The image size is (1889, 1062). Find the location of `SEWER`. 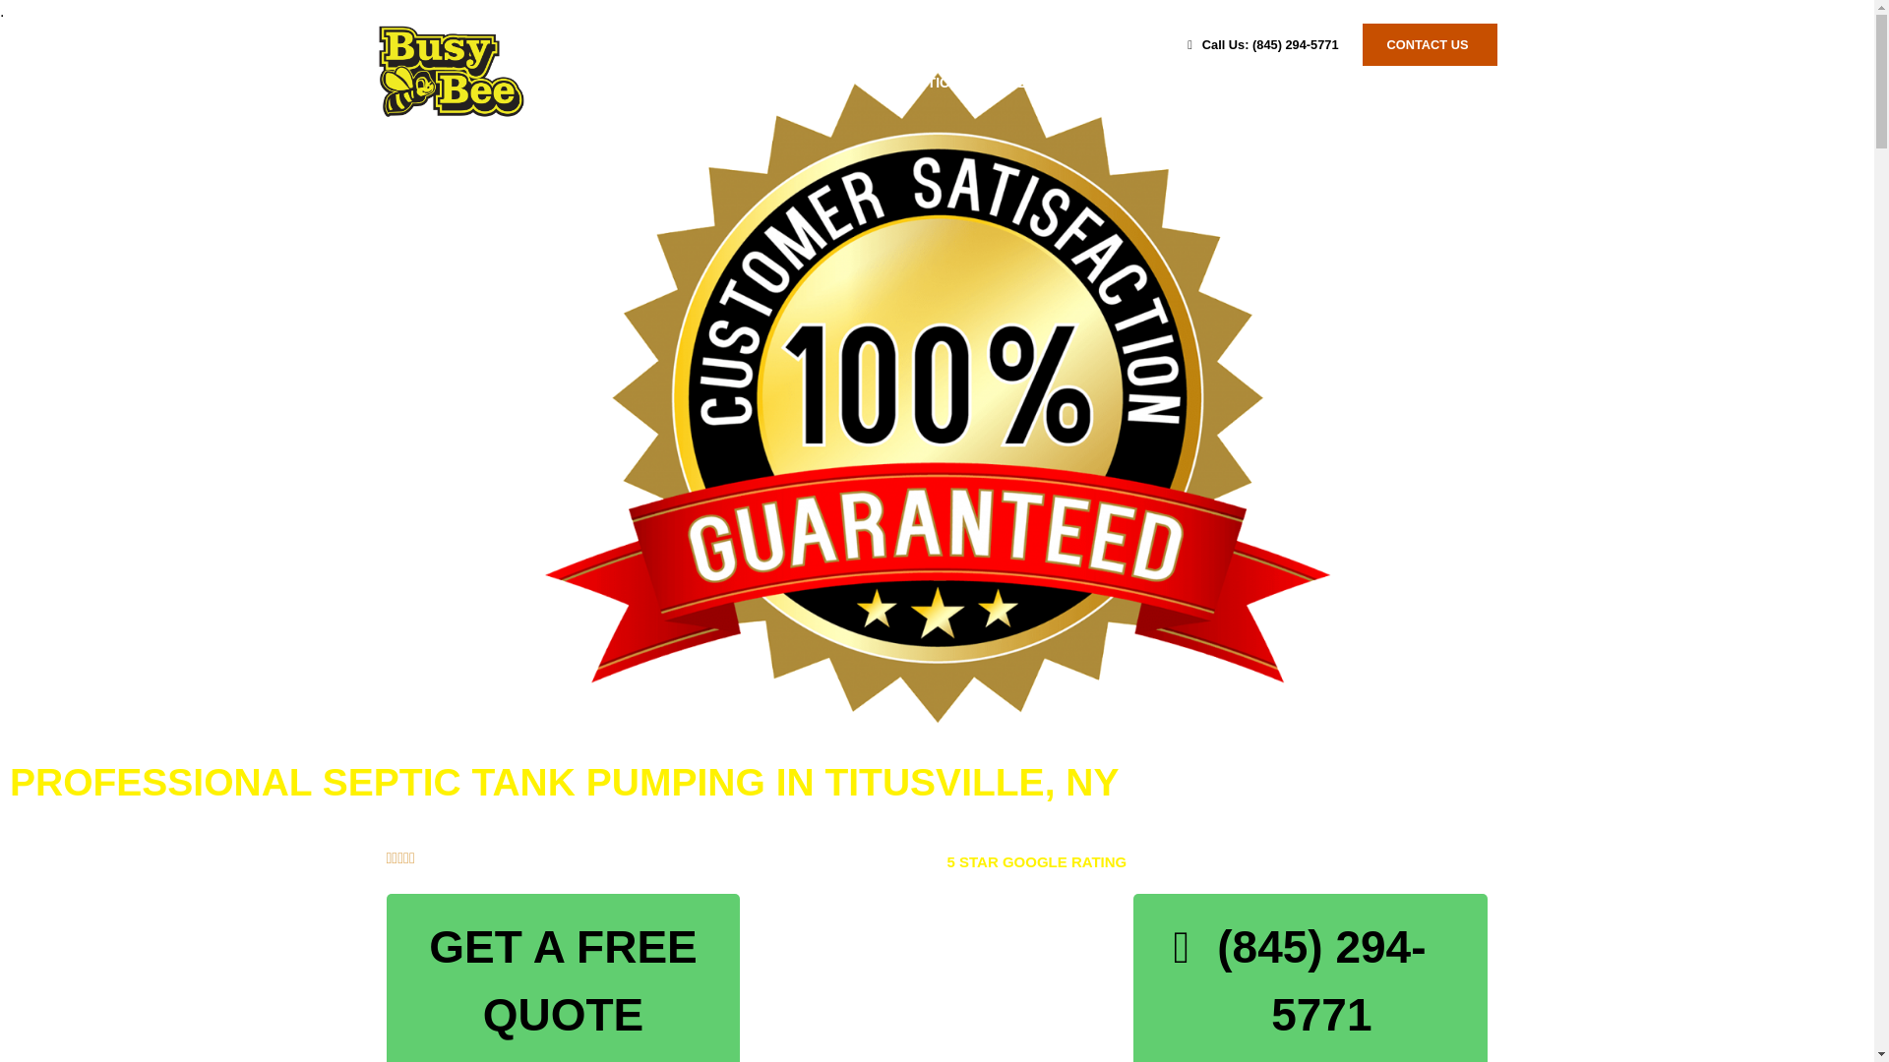

SEWER is located at coordinates (1033, 83).